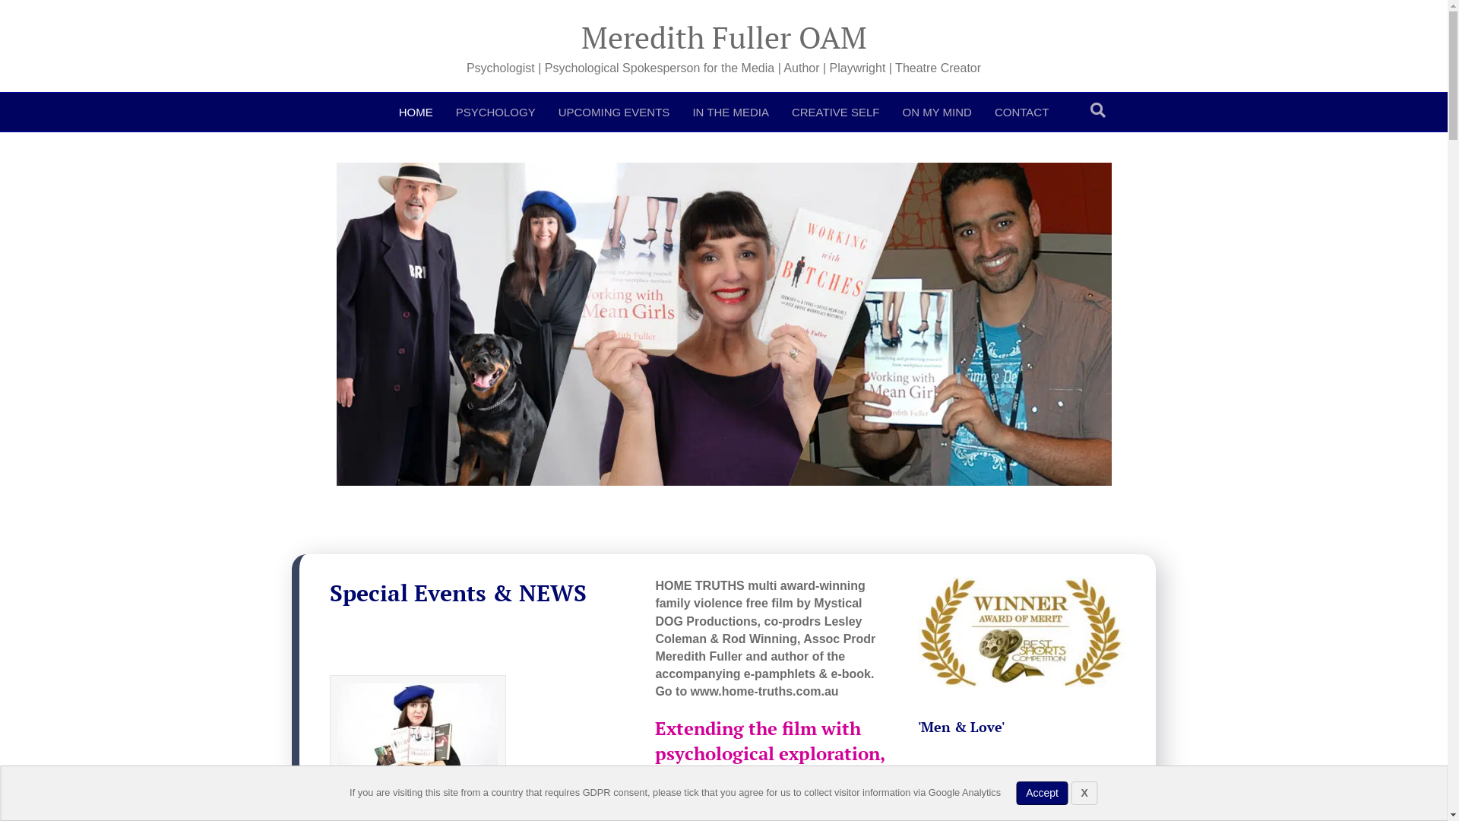 The height and width of the screenshot is (821, 1459). What do you see at coordinates (495, 113) in the screenshot?
I see `PSYCHOLOGY` at bounding box center [495, 113].